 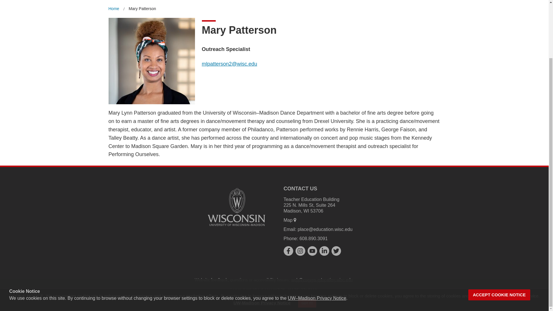 I want to click on facebook, so click(x=288, y=251).